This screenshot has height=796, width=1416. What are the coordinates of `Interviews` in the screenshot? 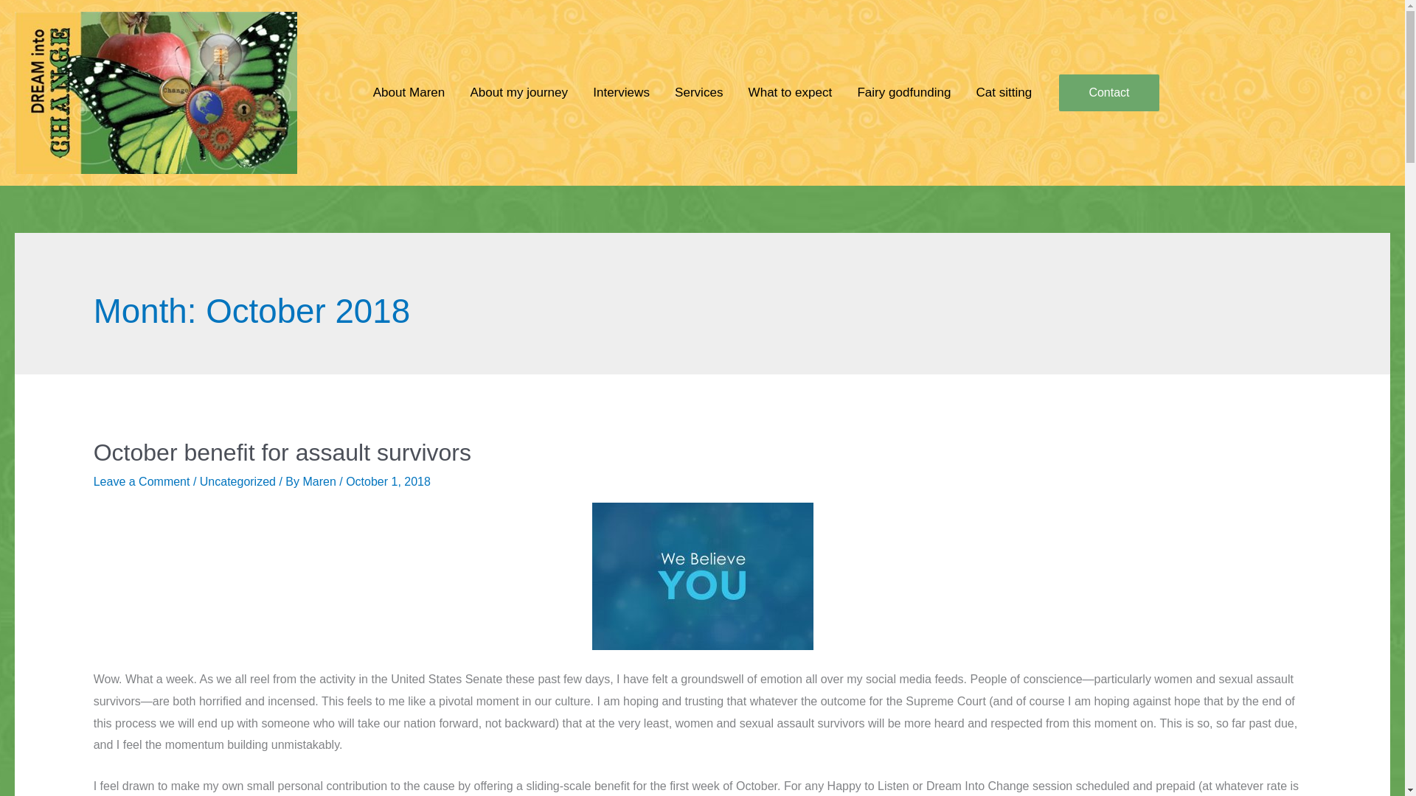 It's located at (621, 91).